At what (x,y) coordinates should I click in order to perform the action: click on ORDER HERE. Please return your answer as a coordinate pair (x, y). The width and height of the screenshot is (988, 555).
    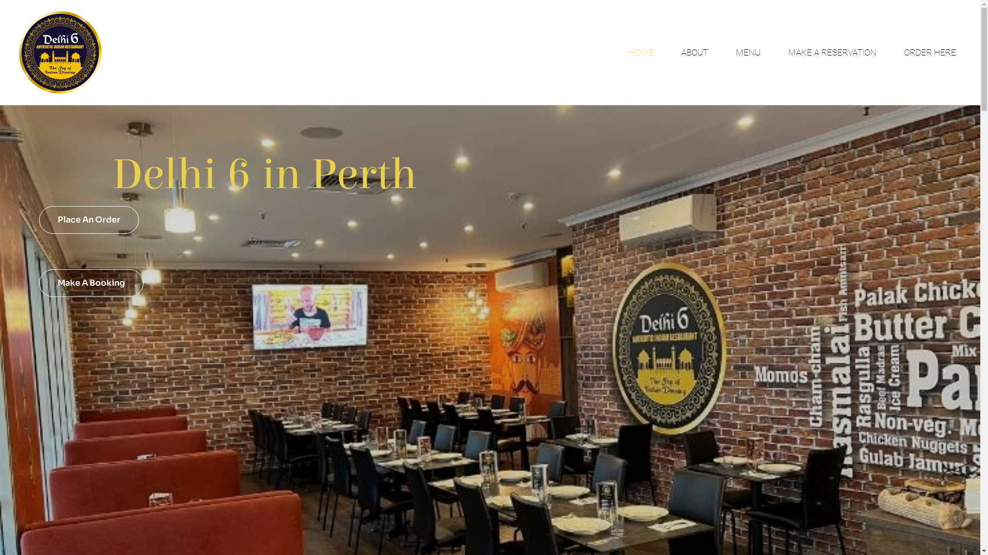
    Looking at the image, I should click on (930, 52).